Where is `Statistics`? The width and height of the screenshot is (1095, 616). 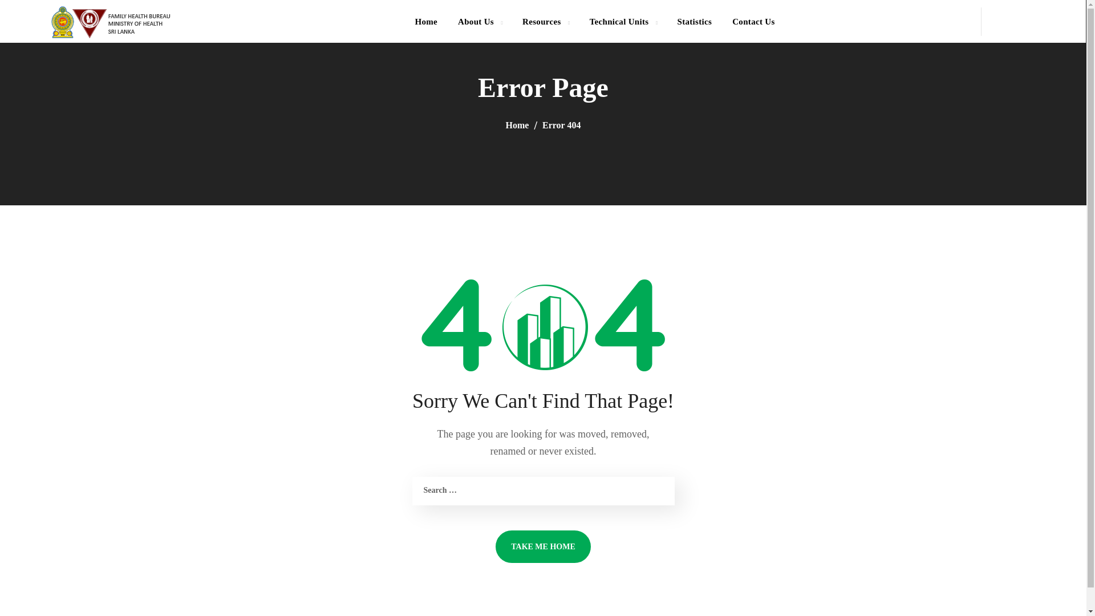 Statistics is located at coordinates (694, 21).